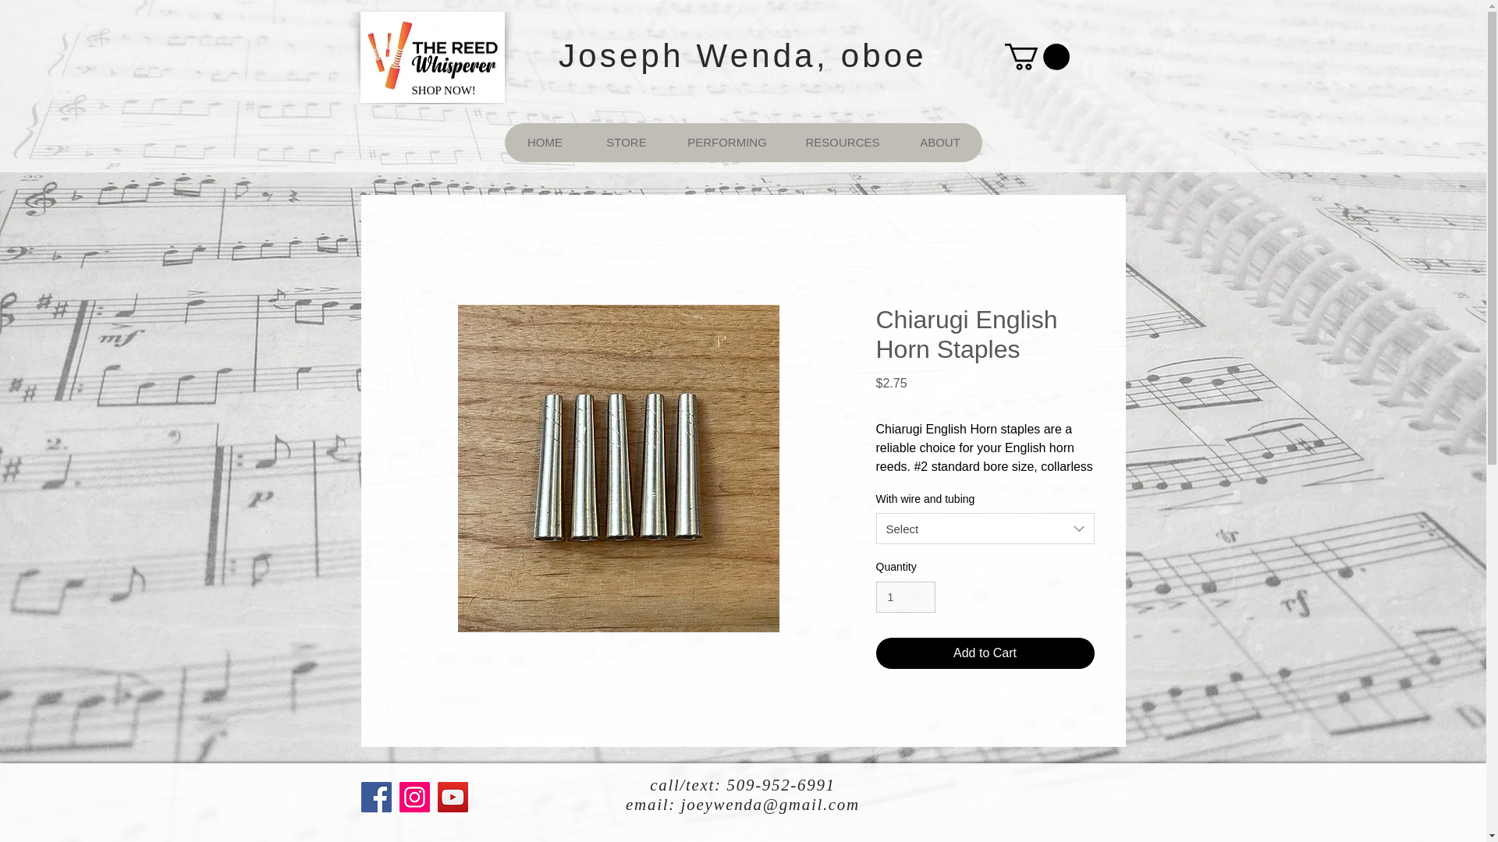 The width and height of the screenshot is (1498, 842). What do you see at coordinates (626, 142) in the screenshot?
I see `STORE` at bounding box center [626, 142].